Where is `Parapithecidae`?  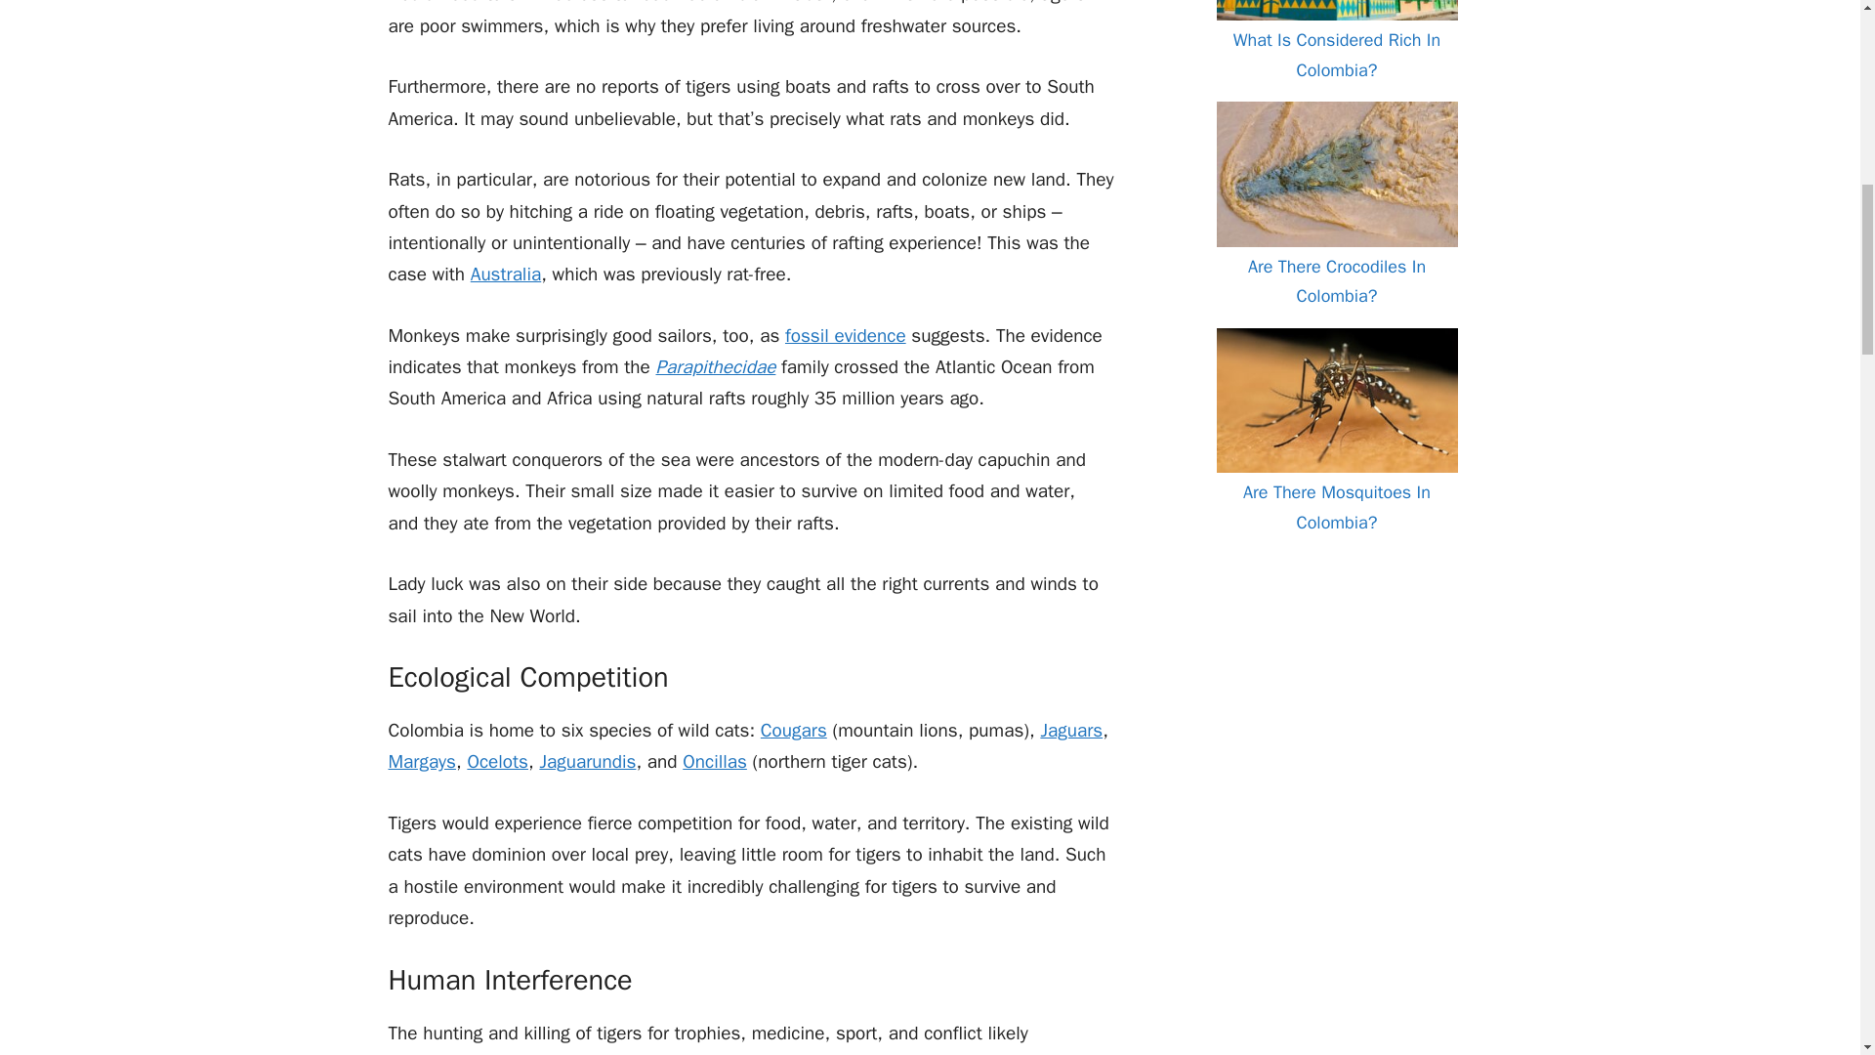 Parapithecidae is located at coordinates (715, 366).